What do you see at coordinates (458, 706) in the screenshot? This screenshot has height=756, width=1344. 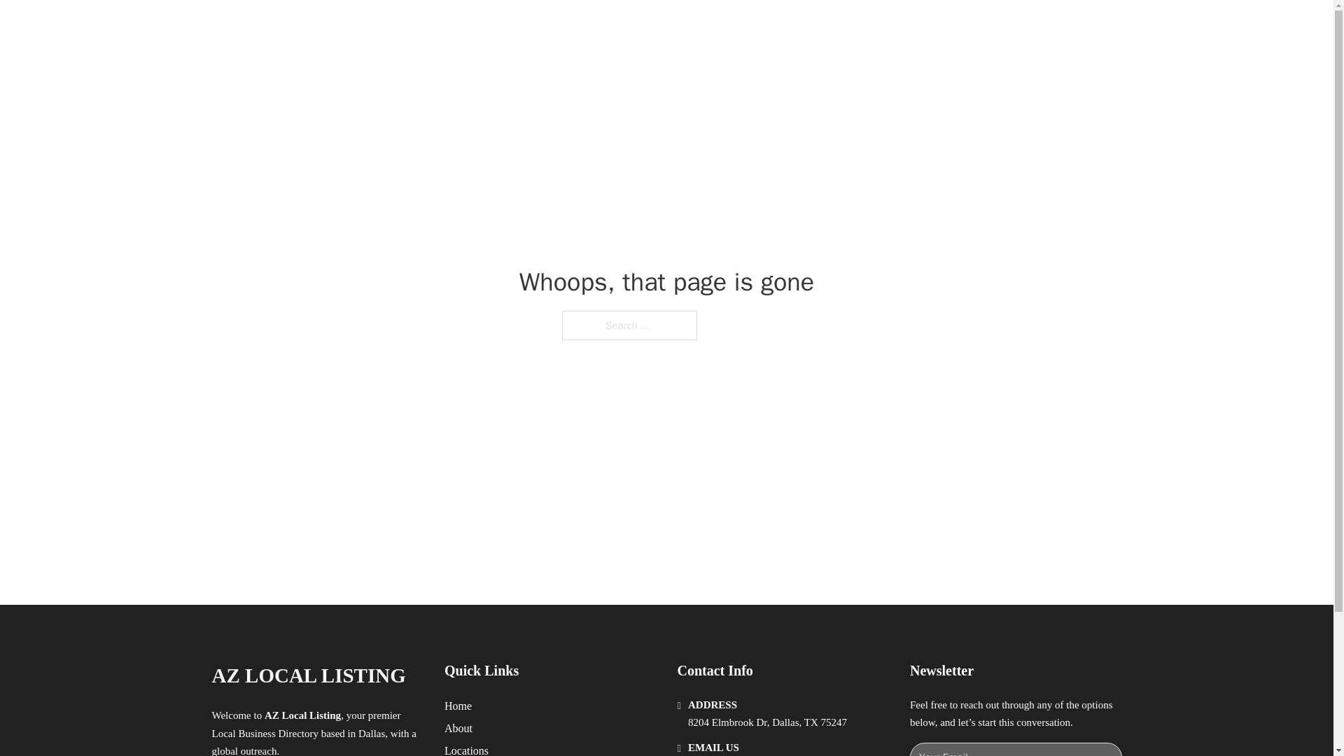 I see `Home` at bounding box center [458, 706].